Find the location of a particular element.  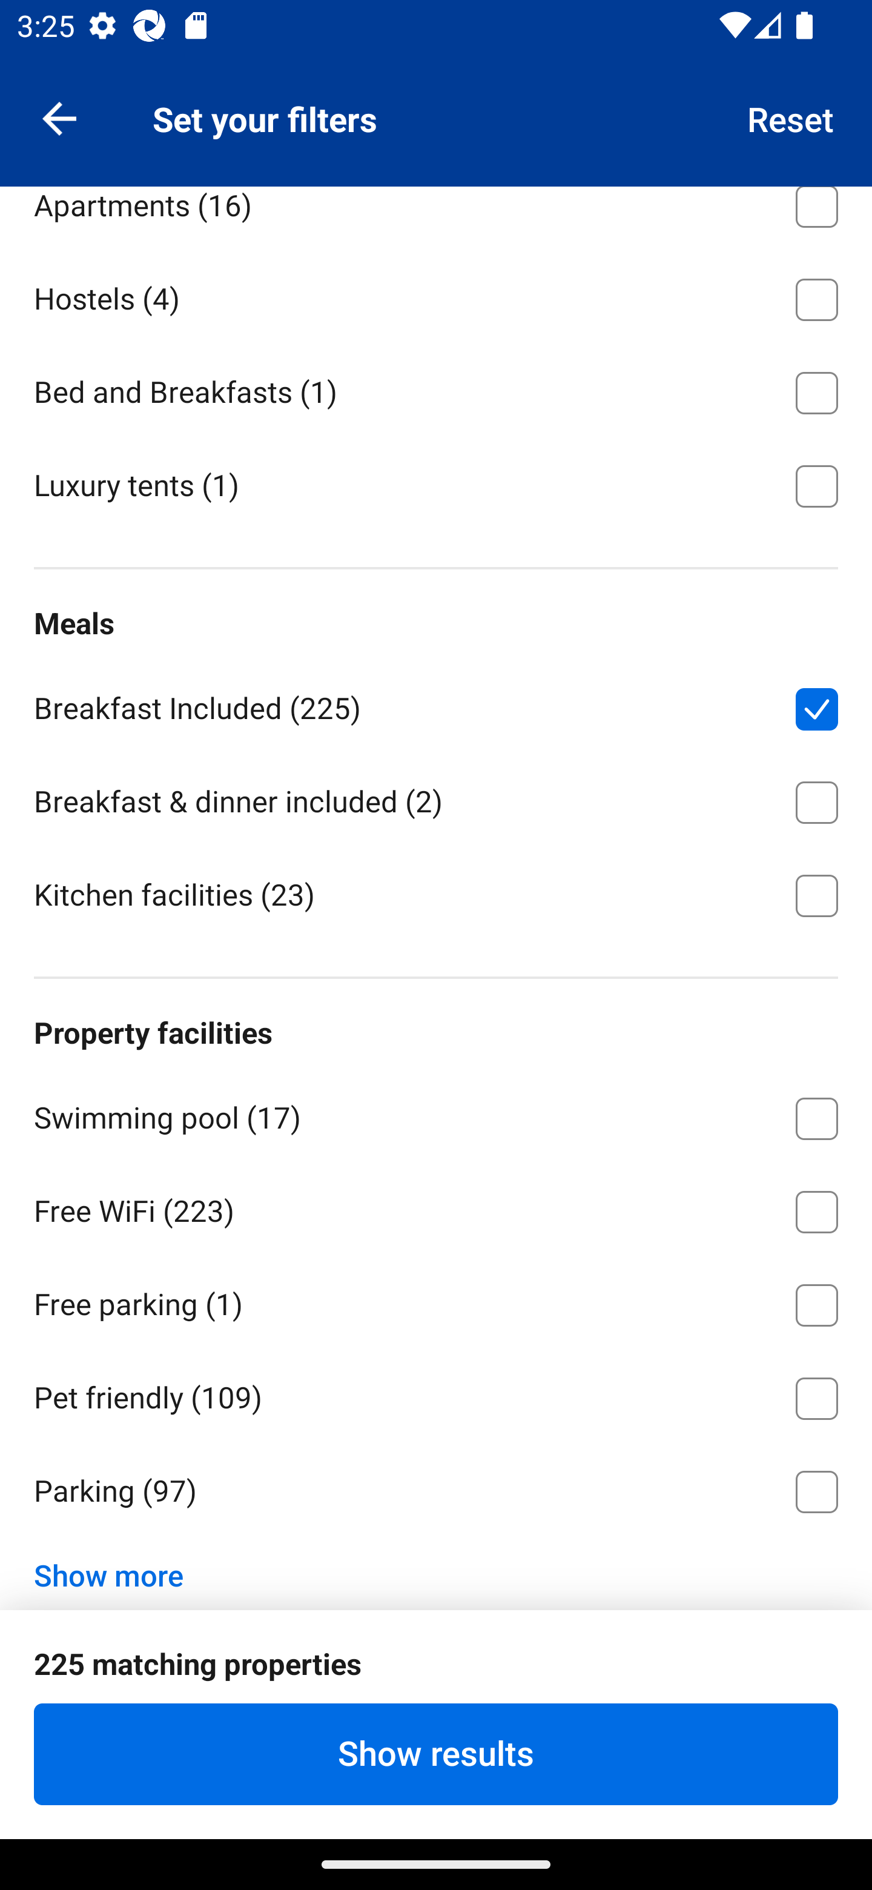

Free WiFi ⁦(223) is located at coordinates (436, 1207).